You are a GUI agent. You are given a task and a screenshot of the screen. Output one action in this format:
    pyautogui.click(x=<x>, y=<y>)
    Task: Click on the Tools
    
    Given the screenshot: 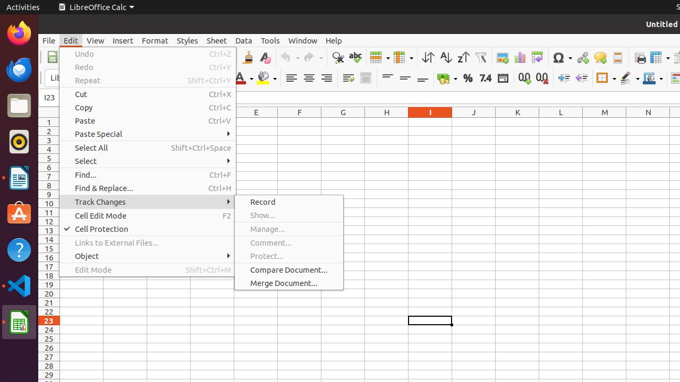 What is the action you would take?
    pyautogui.click(x=270, y=40)
    